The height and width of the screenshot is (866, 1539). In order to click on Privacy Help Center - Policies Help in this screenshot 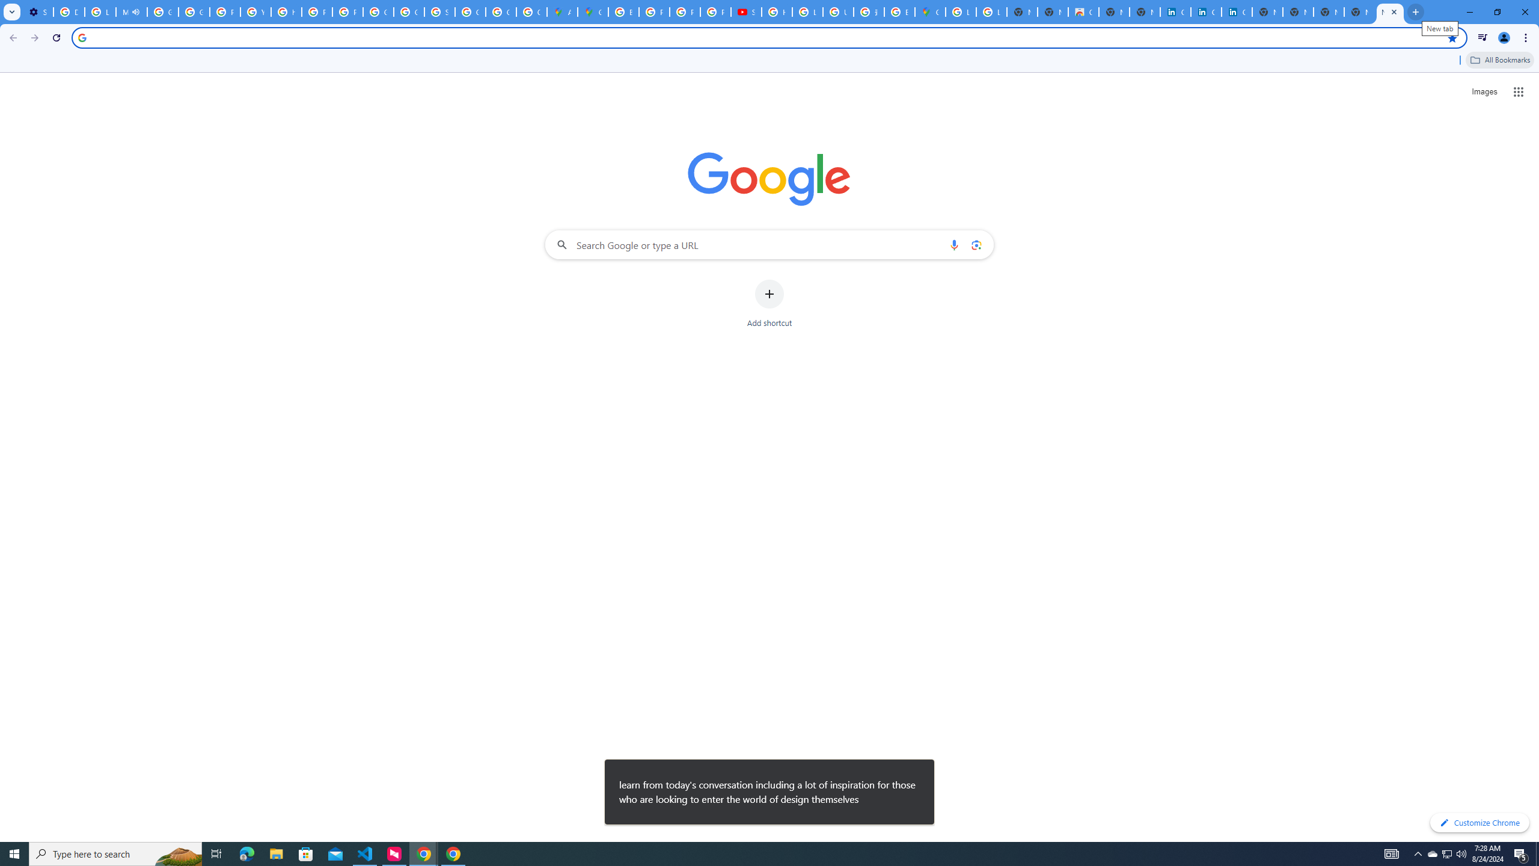, I will do `click(317, 12)`.